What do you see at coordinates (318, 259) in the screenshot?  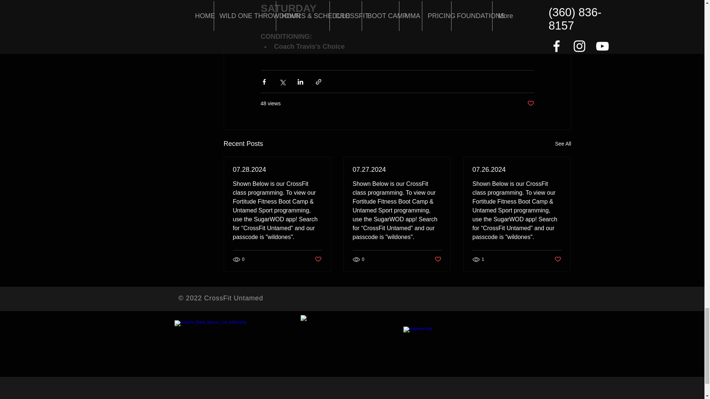 I see `Post not marked as liked` at bounding box center [318, 259].